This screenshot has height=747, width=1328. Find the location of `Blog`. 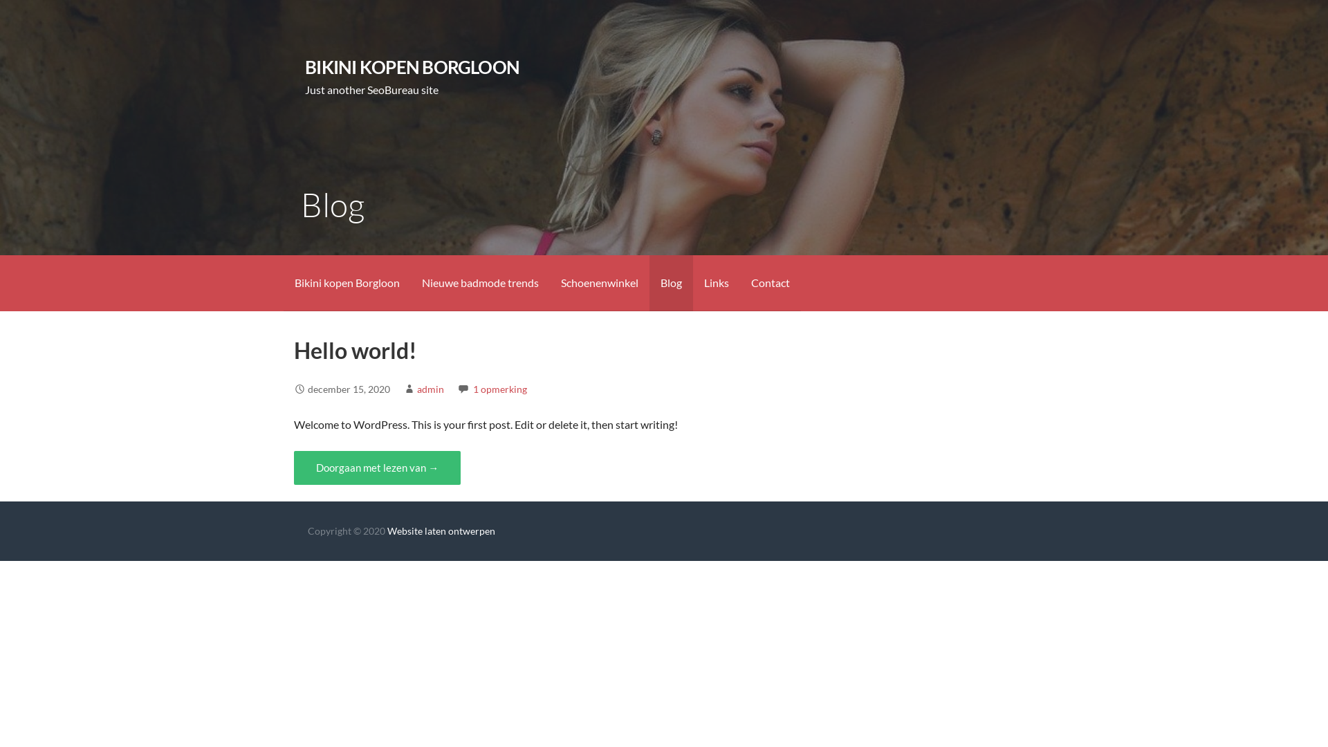

Blog is located at coordinates (671, 284).